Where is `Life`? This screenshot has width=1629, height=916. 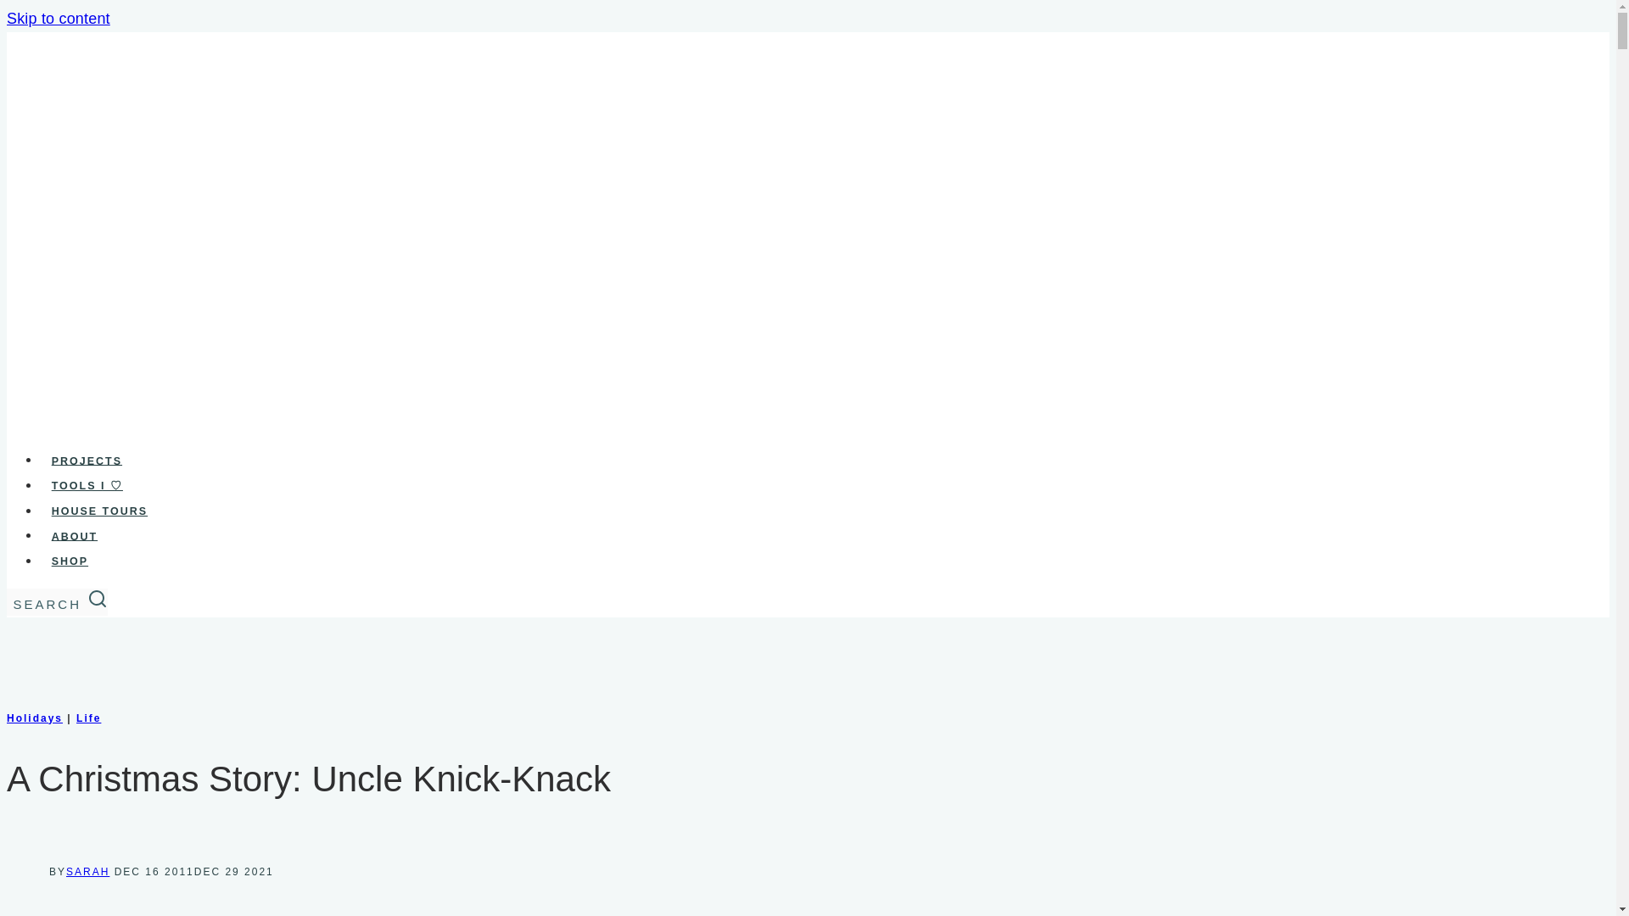 Life is located at coordinates (88, 718).